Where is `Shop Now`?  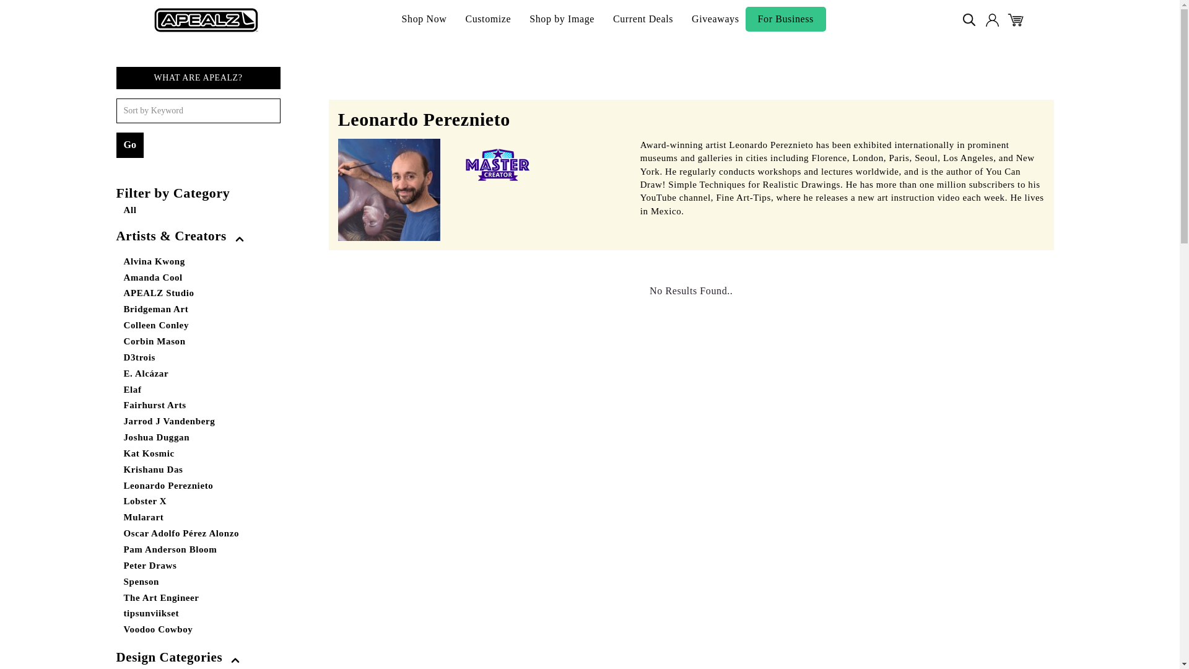
Shop Now is located at coordinates (424, 20).